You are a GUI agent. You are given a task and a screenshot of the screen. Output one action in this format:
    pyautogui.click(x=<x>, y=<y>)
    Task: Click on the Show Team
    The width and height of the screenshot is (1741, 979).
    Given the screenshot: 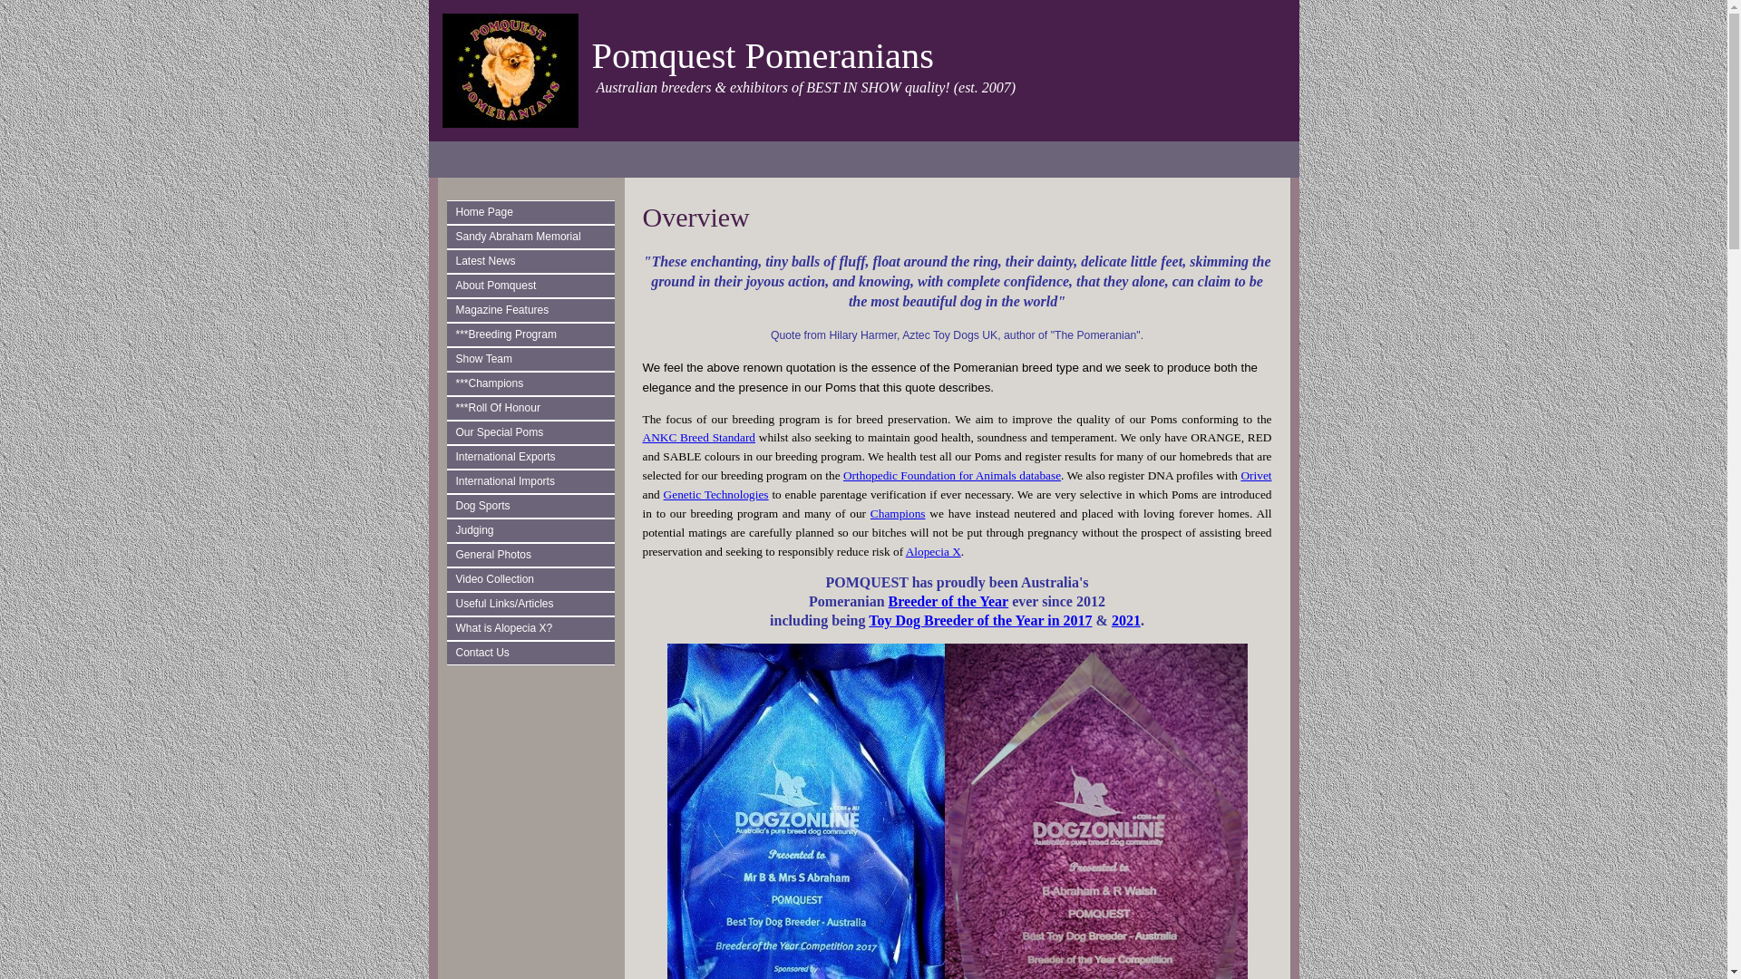 What is the action you would take?
    pyautogui.click(x=535, y=359)
    